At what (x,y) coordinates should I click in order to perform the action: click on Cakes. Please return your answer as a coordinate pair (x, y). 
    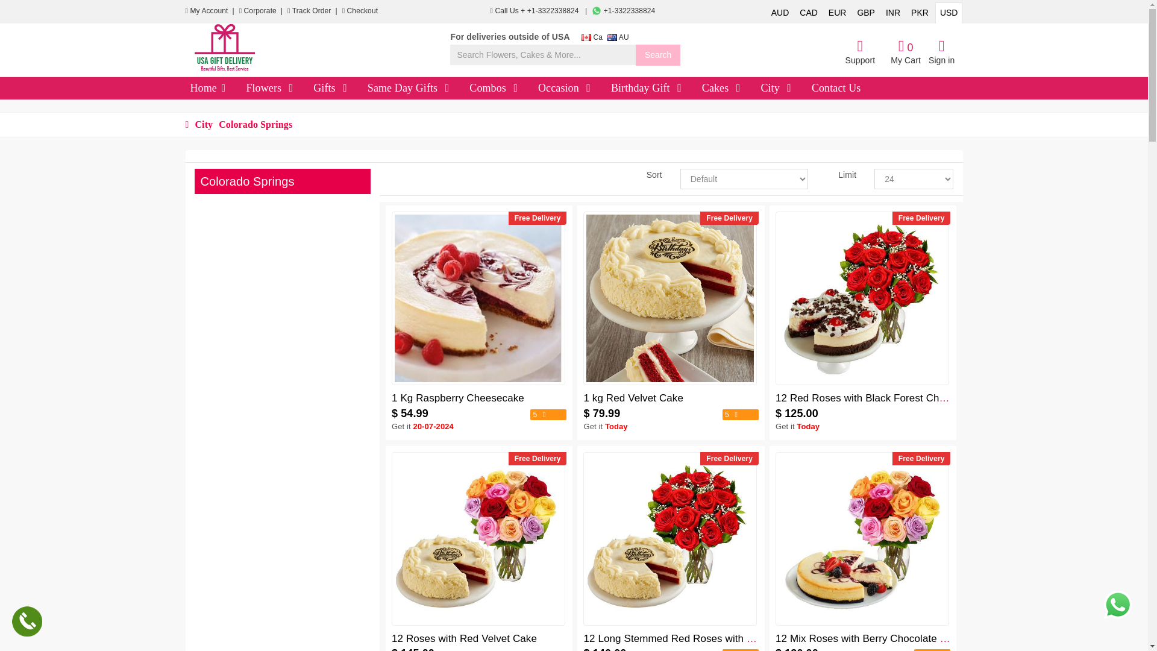
    Looking at the image, I should click on (738, 88).